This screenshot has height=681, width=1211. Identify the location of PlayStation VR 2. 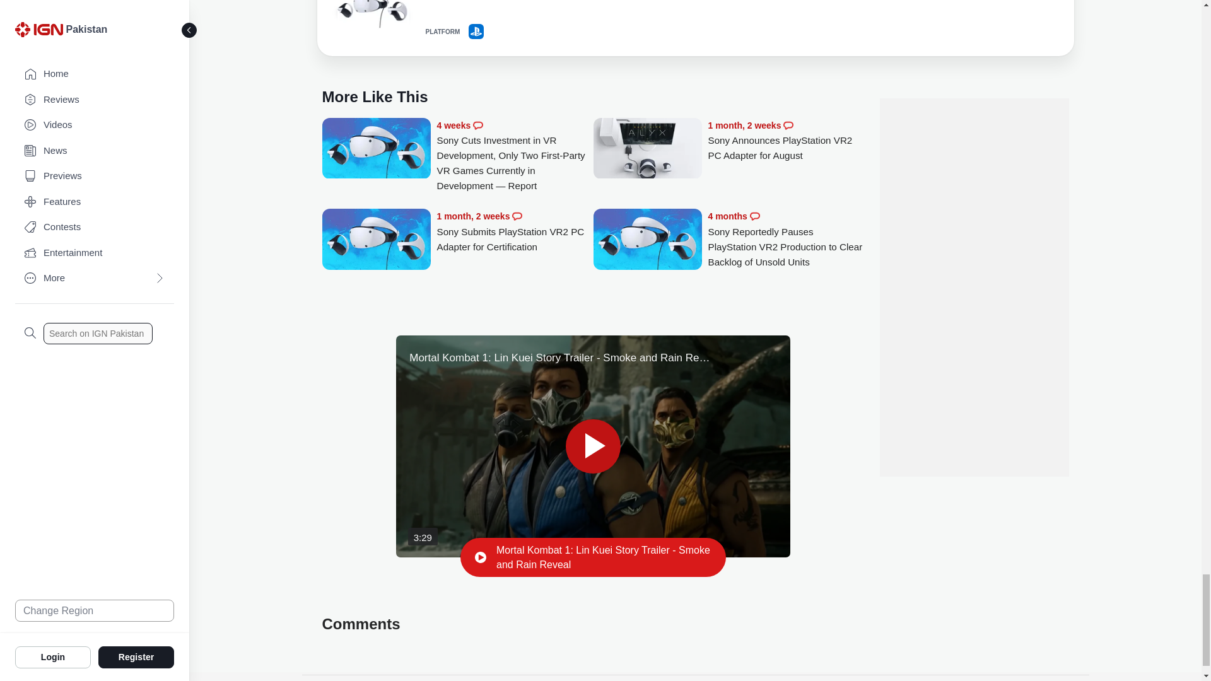
(372, 21).